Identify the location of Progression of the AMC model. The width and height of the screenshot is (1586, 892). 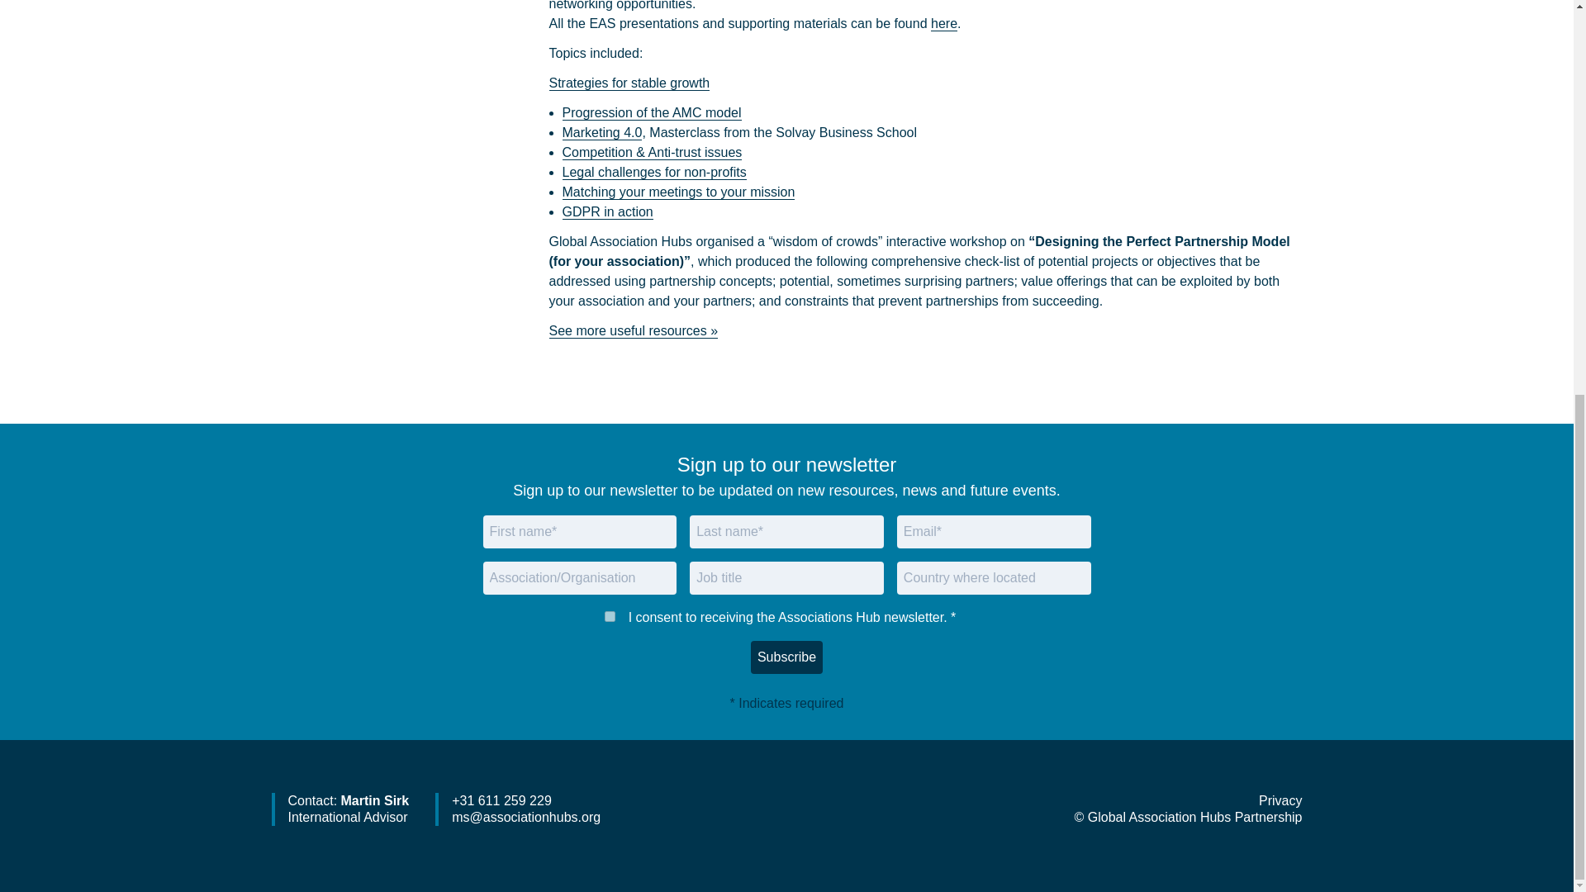
(651, 112).